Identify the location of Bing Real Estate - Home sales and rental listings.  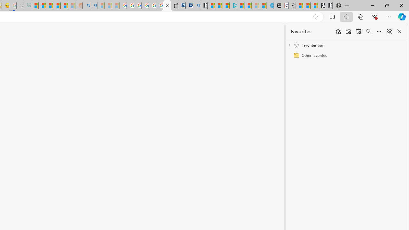
(196, 6).